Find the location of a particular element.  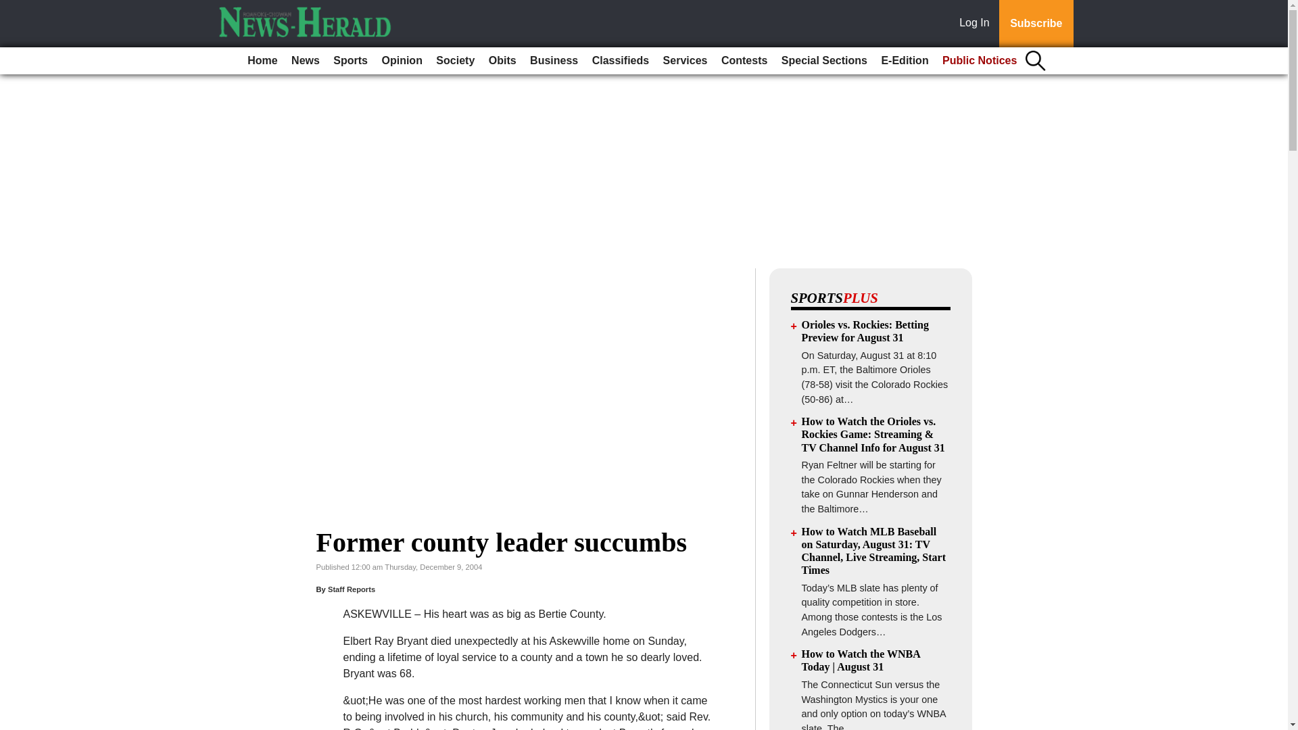

Opinion is located at coordinates (402, 61).